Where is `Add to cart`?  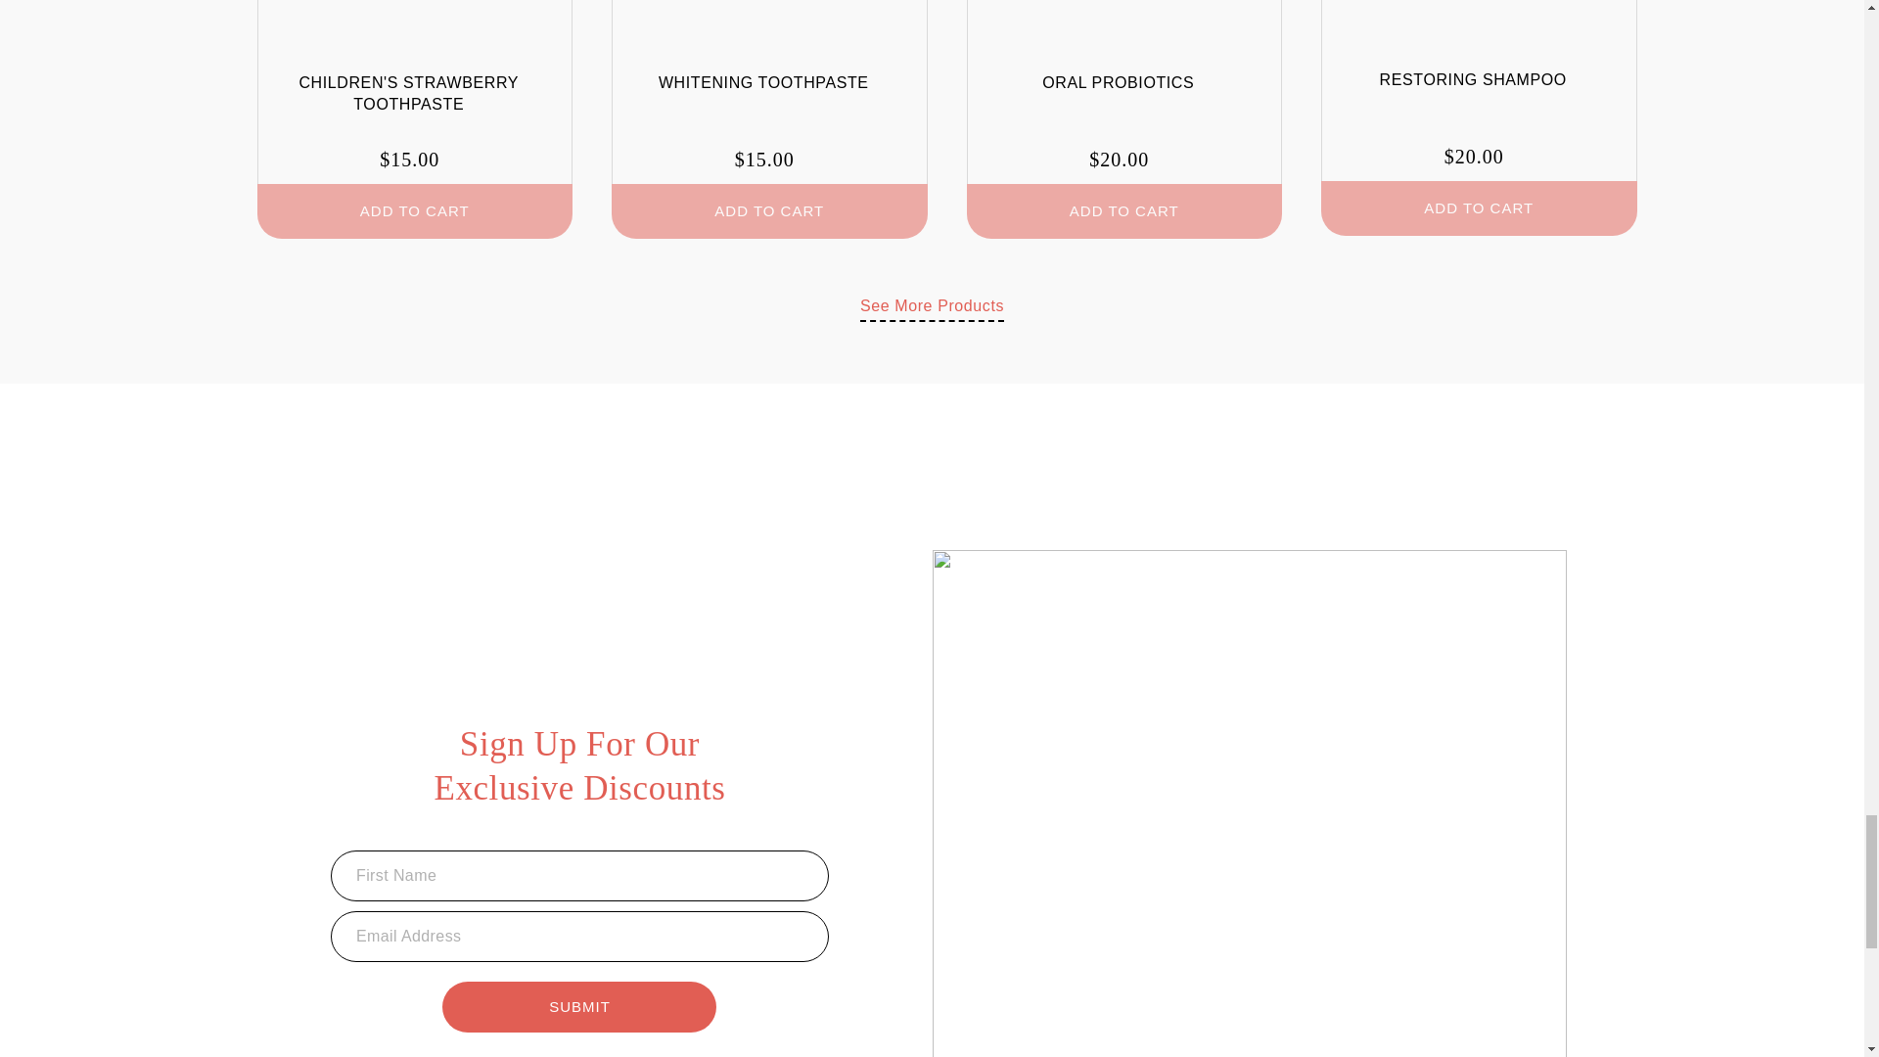
Add to cart is located at coordinates (414, 211).